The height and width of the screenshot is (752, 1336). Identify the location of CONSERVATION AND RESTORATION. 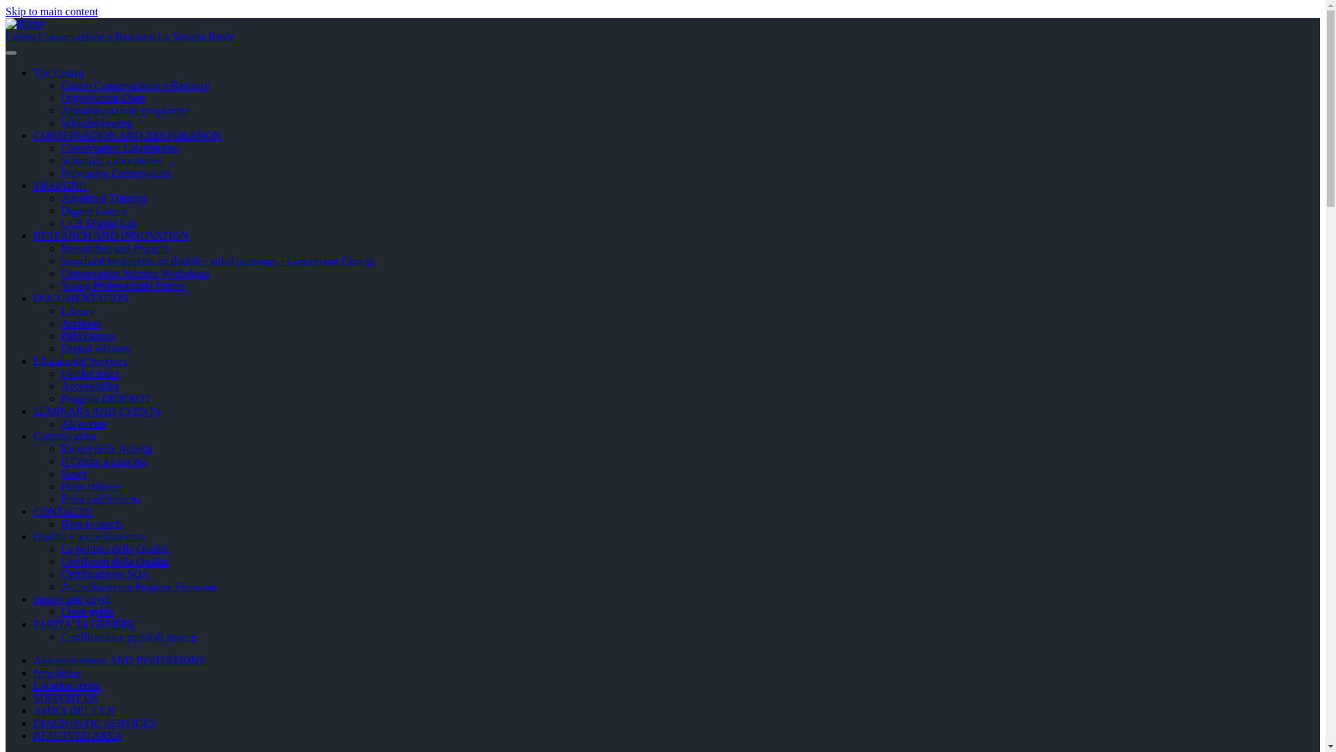
(127, 135).